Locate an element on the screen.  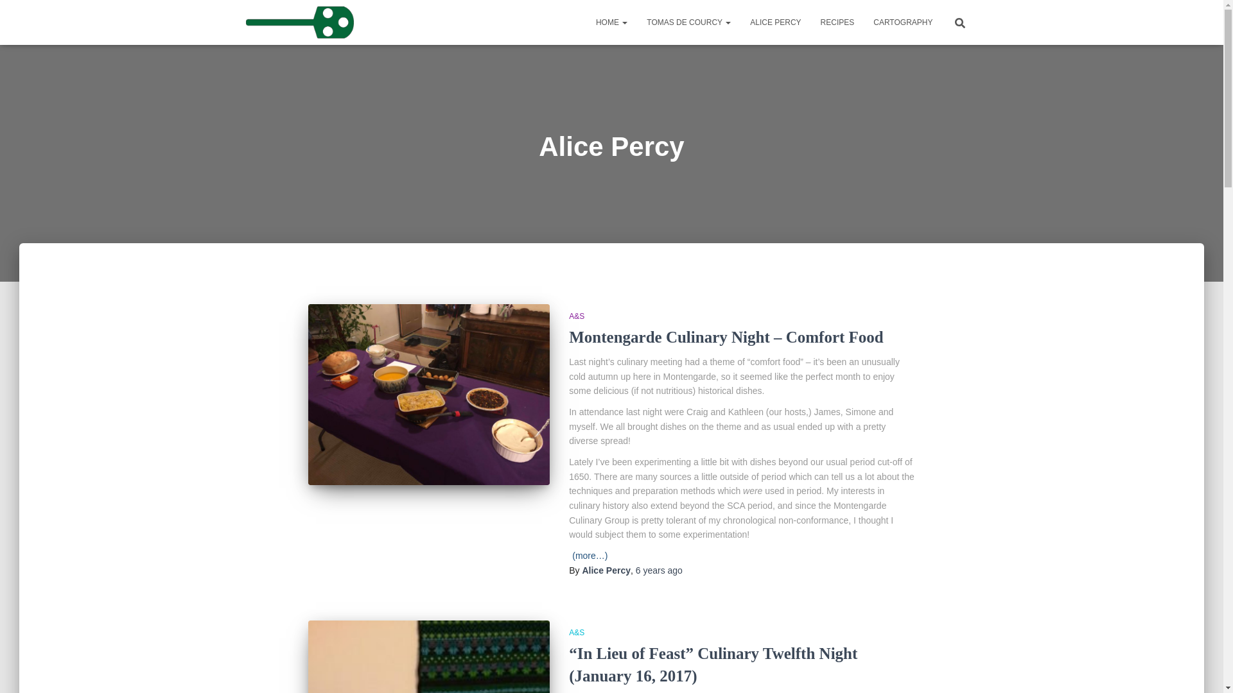
HOME is located at coordinates (611, 22).